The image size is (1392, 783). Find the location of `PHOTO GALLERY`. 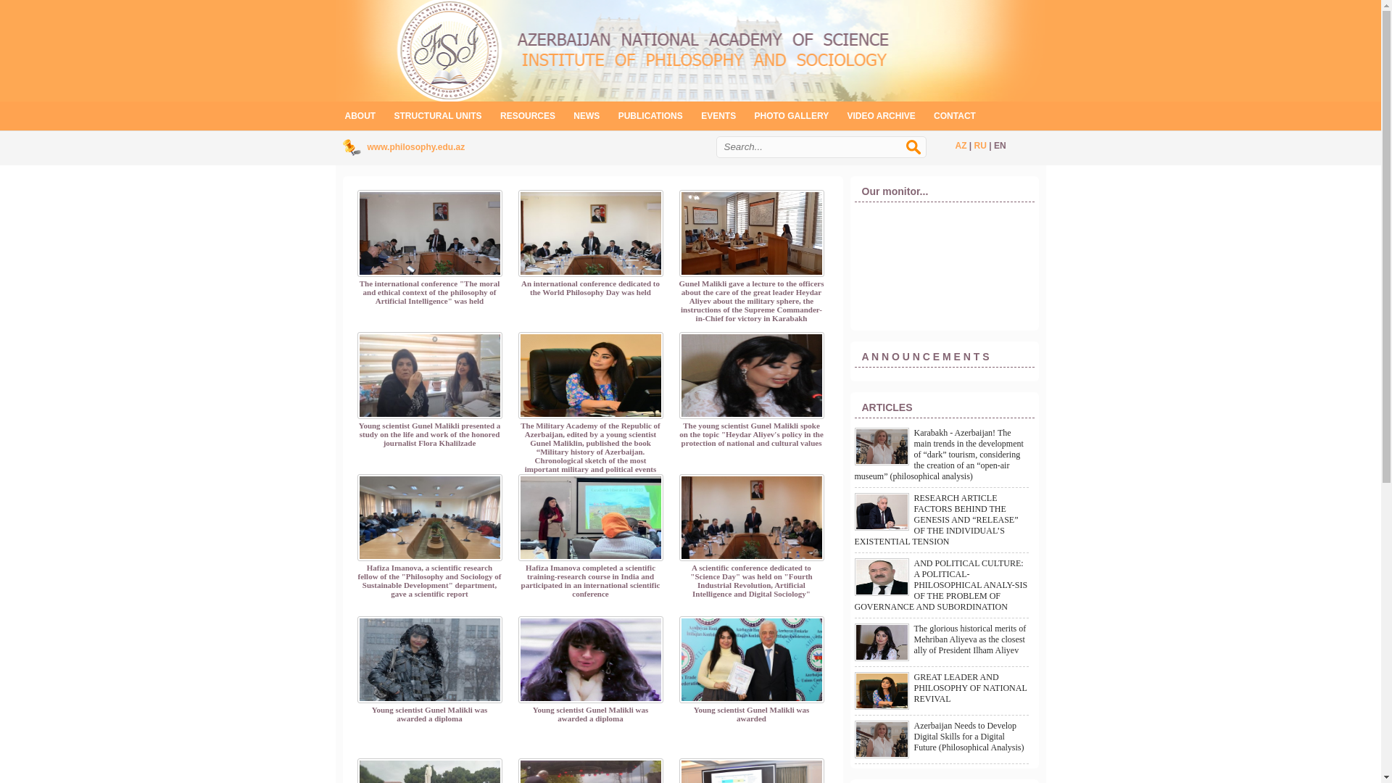

PHOTO GALLERY is located at coordinates (792, 116).